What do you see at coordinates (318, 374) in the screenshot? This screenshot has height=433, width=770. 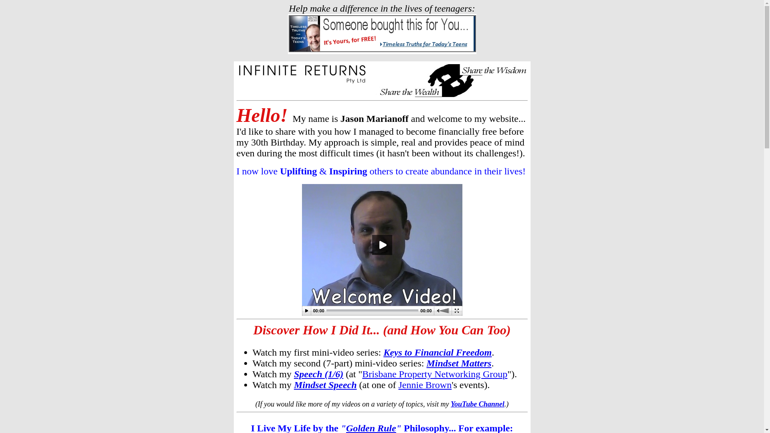 I see `Speech (1/6)` at bounding box center [318, 374].